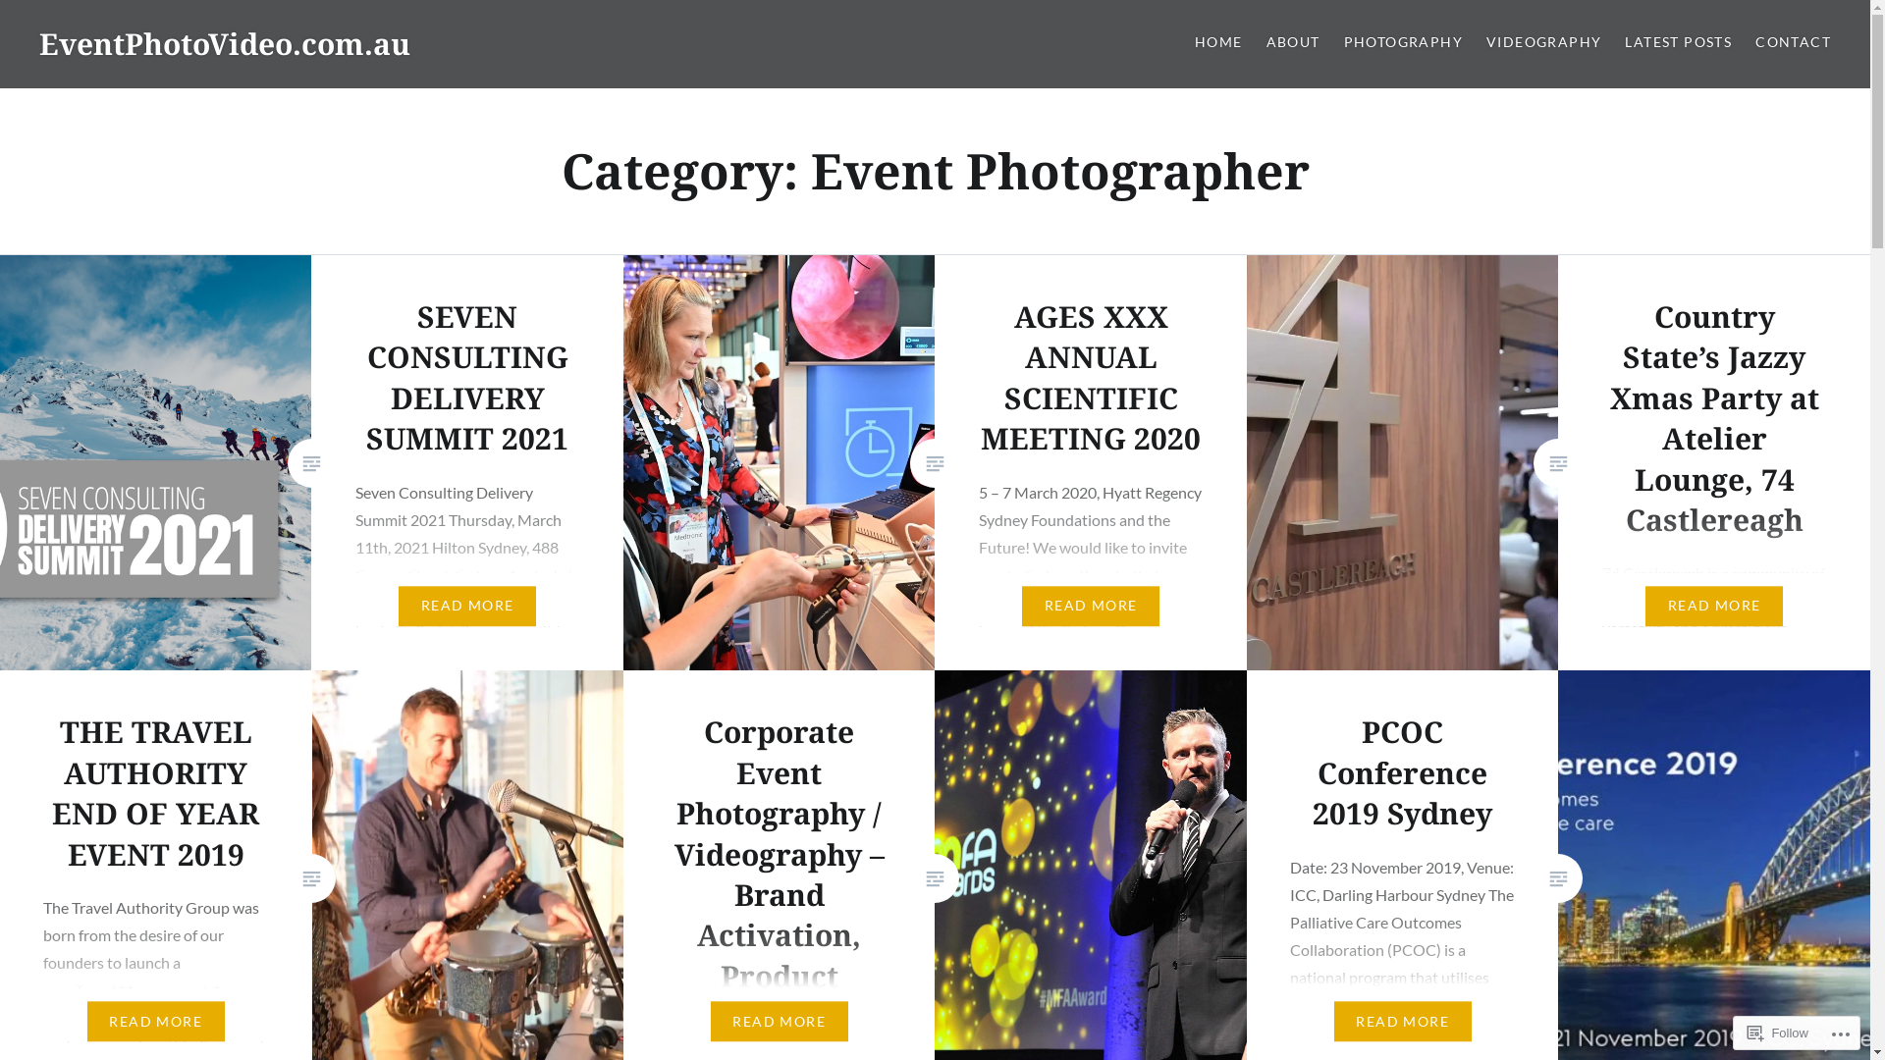 The width and height of the screenshot is (1885, 1060). I want to click on Search, so click(183, 26).